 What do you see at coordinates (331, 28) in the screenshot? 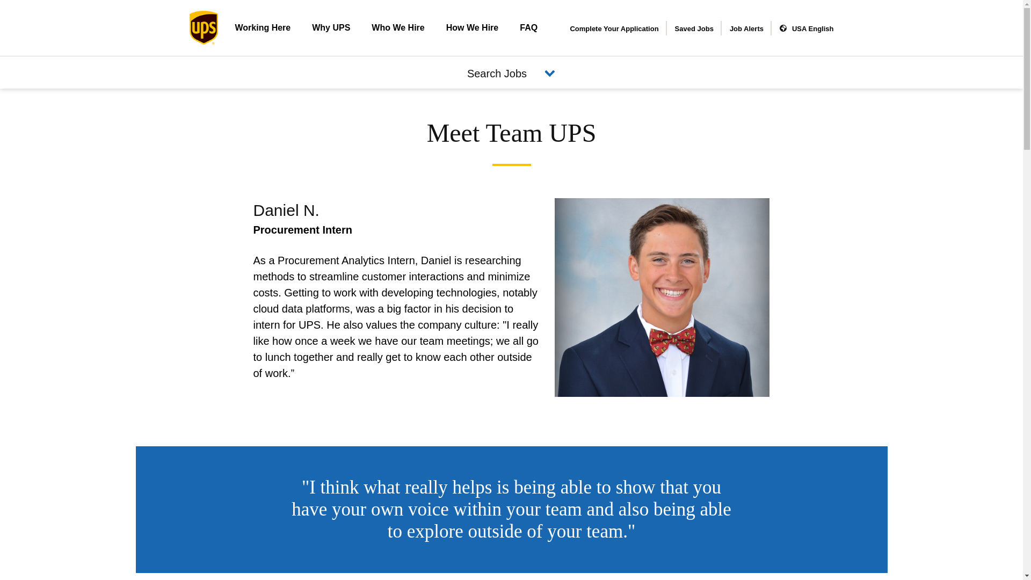
I see `Why UPS` at bounding box center [331, 28].